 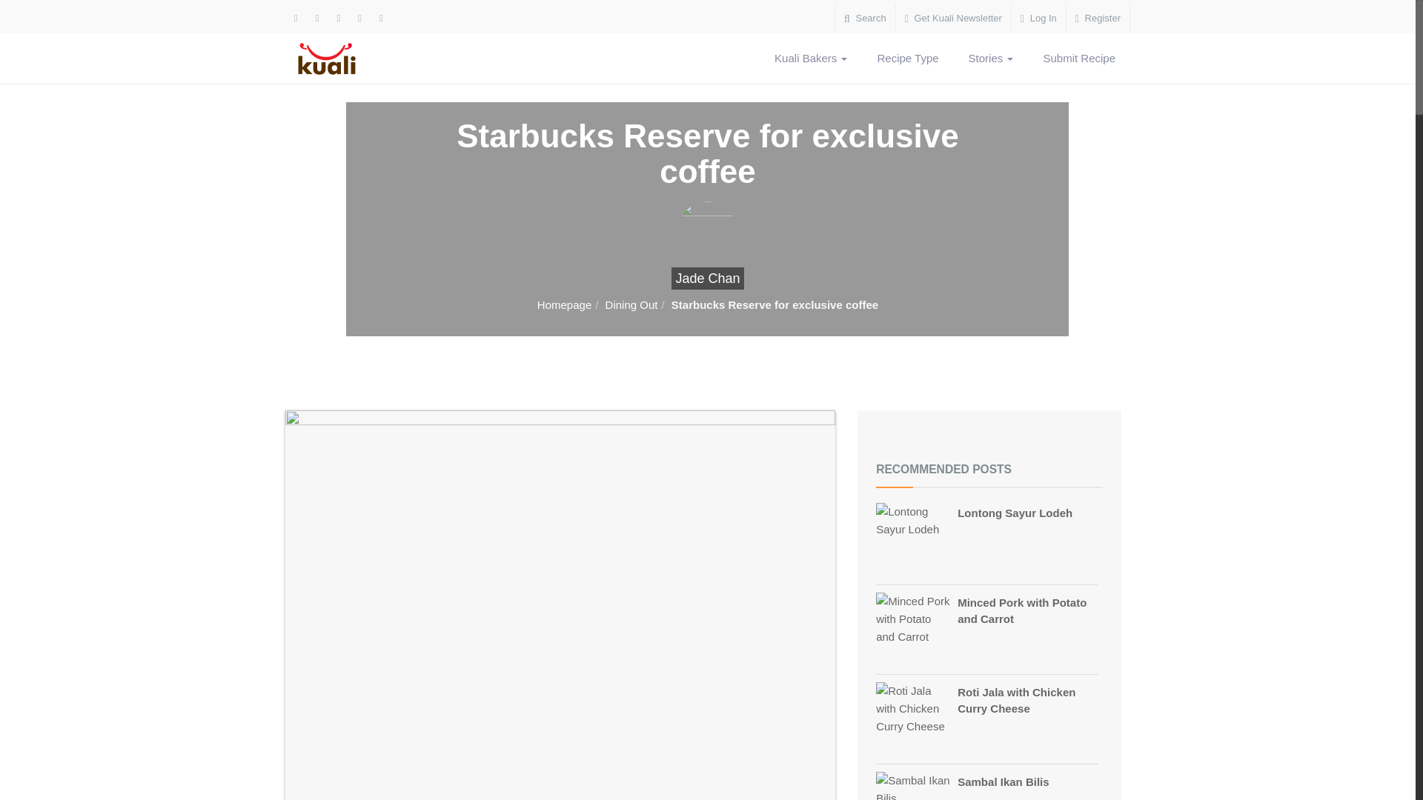 I want to click on Jade Chan, so click(x=707, y=278).